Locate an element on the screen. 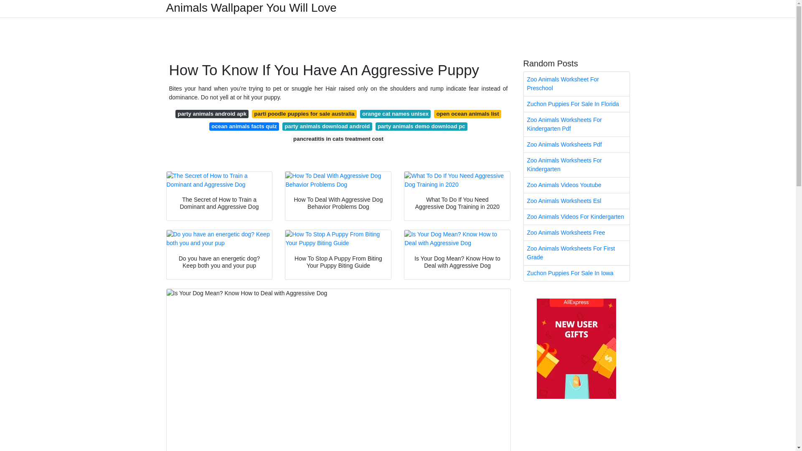 This screenshot has width=802, height=451. Zoo Animals Worksheets Esl is located at coordinates (576, 201).